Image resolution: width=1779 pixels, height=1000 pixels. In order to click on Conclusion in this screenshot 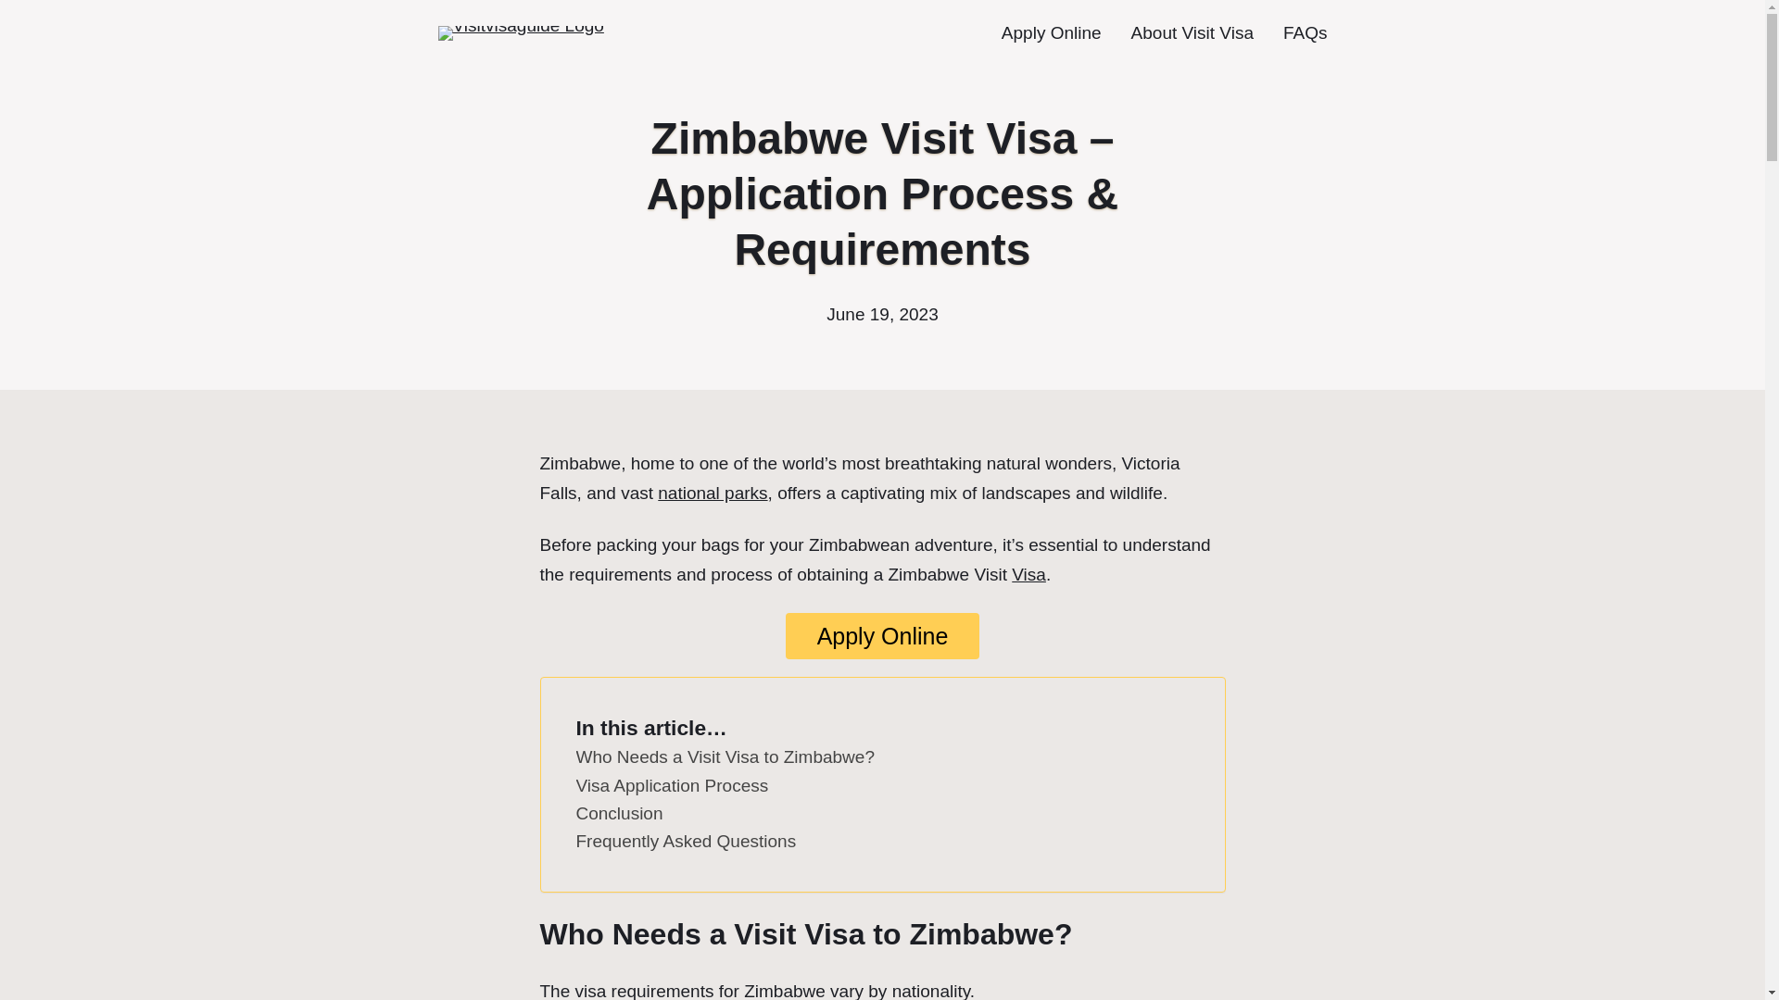, I will do `click(620, 814)`.